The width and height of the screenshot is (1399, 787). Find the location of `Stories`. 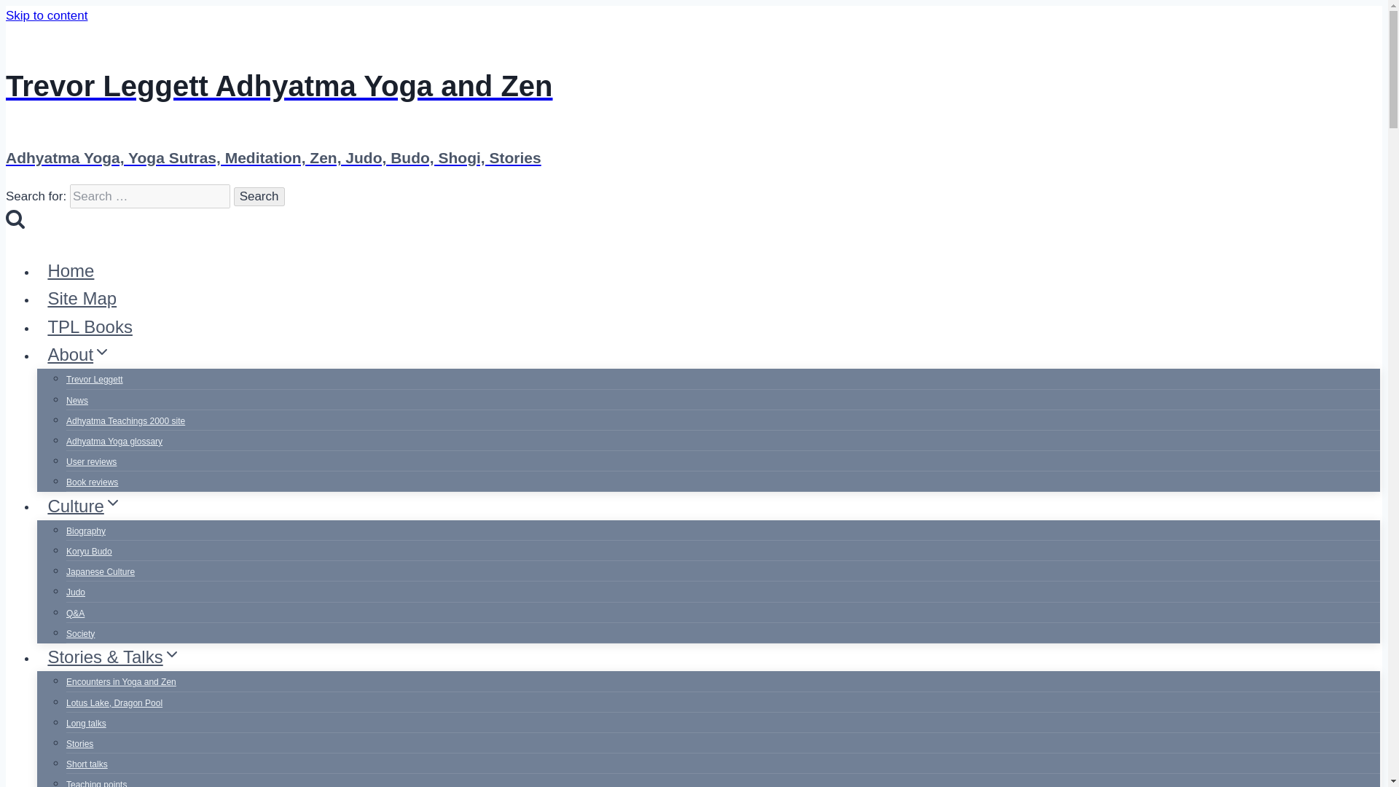

Stories is located at coordinates (79, 744).